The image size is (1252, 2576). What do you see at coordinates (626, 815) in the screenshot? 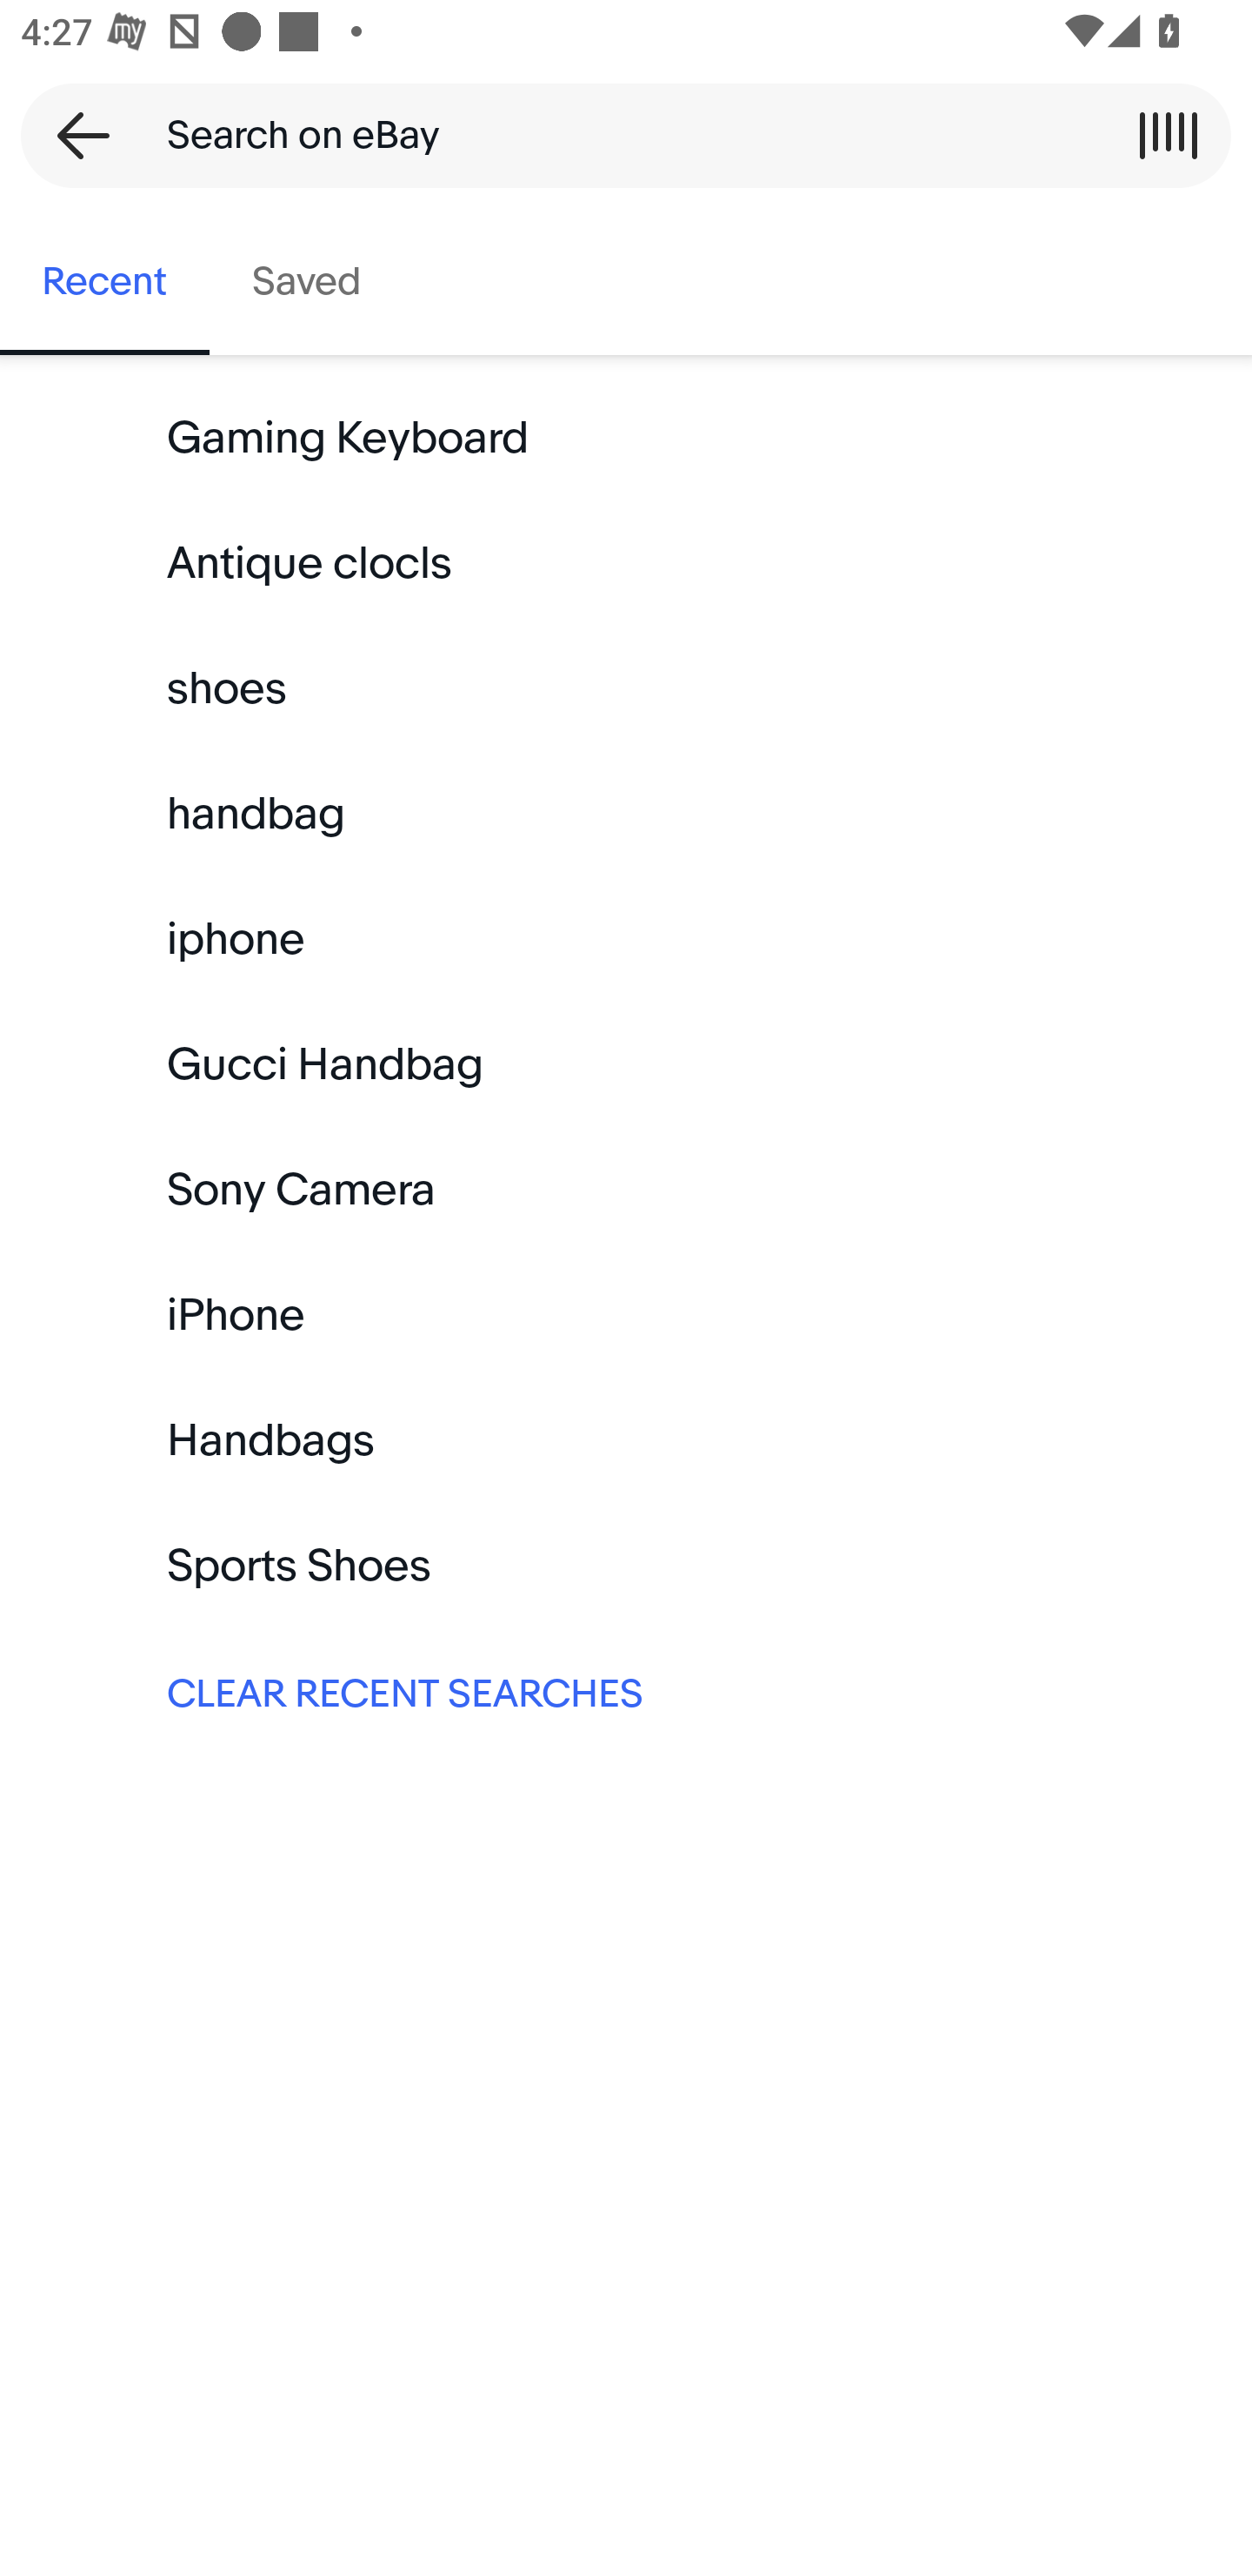
I see `handbag Keyword search handbag:` at bounding box center [626, 815].